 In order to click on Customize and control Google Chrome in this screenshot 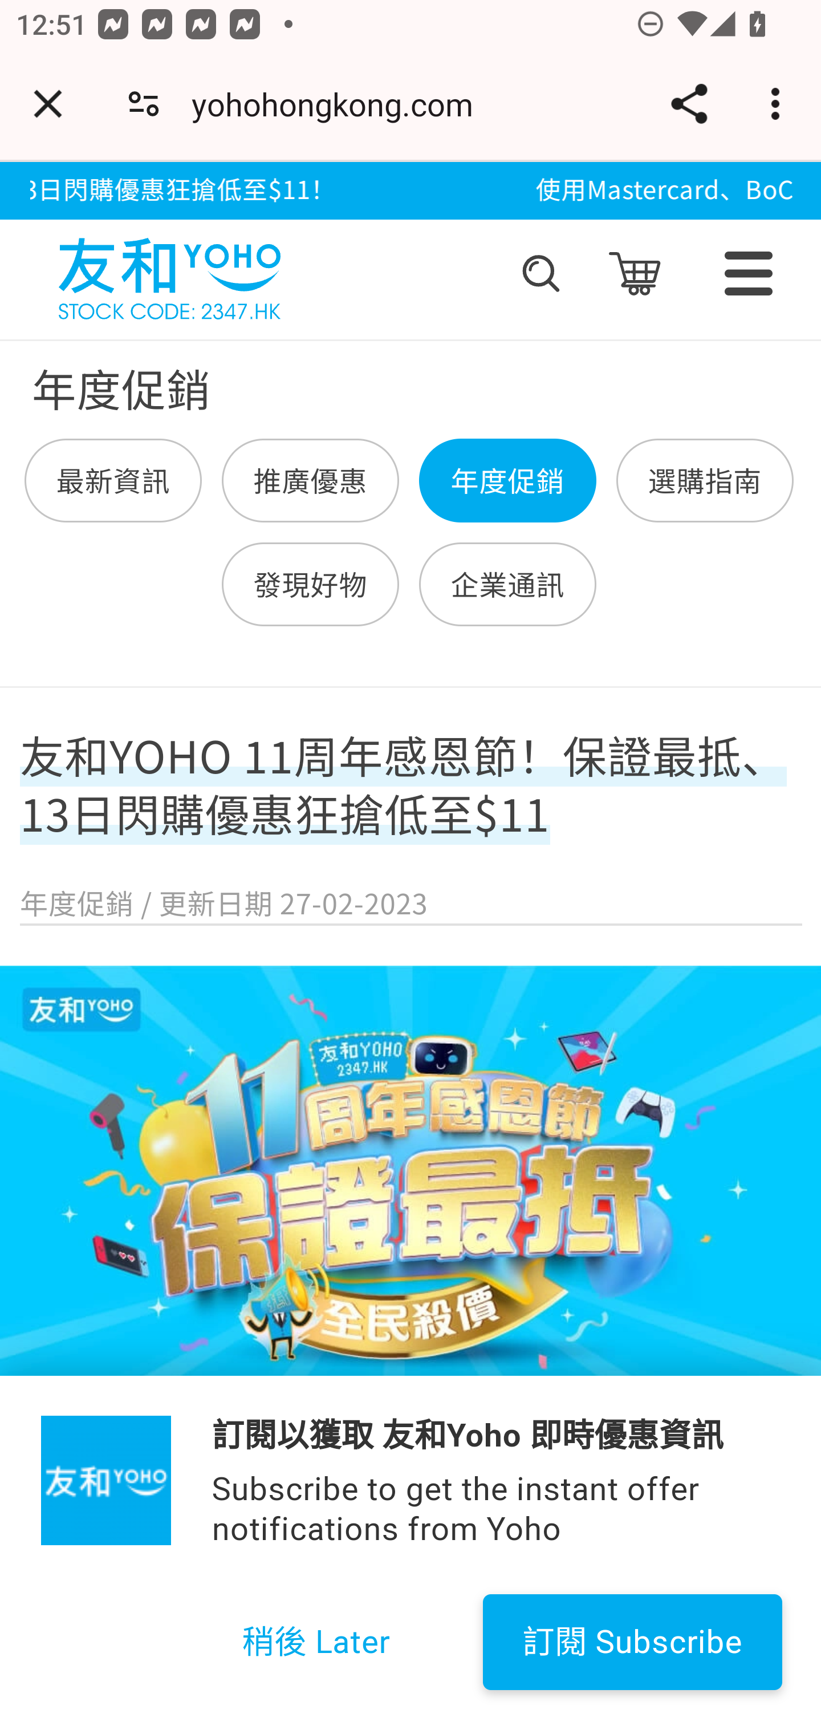, I will do `click(779, 104)`.